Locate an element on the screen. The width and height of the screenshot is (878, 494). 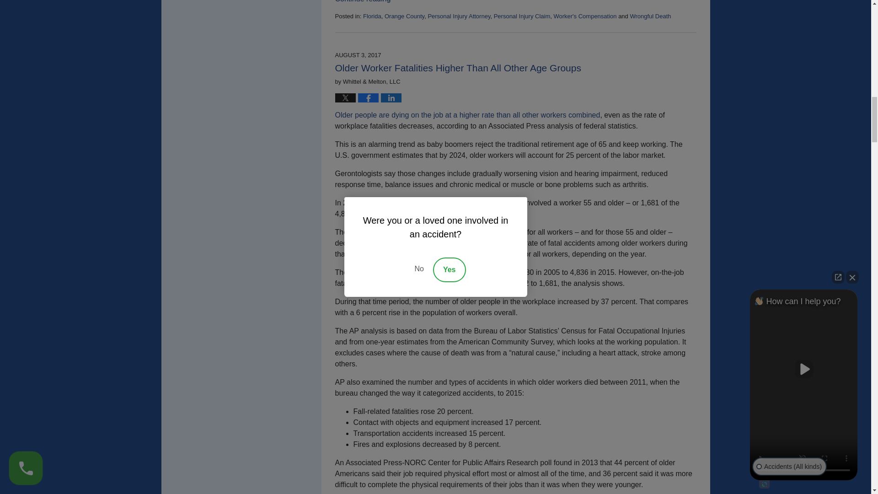
View all posts in Wrongful Death is located at coordinates (650, 16).